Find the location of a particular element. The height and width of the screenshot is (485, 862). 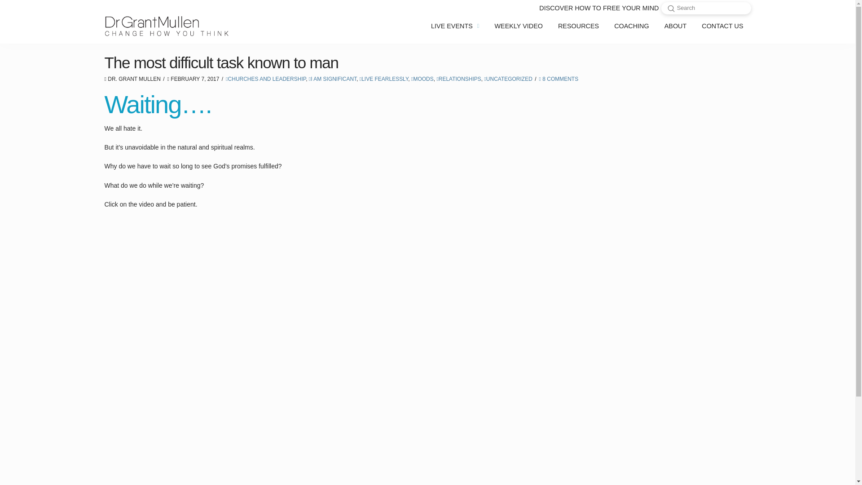

LIVE EVENTS is located at coordinates (455, 26).